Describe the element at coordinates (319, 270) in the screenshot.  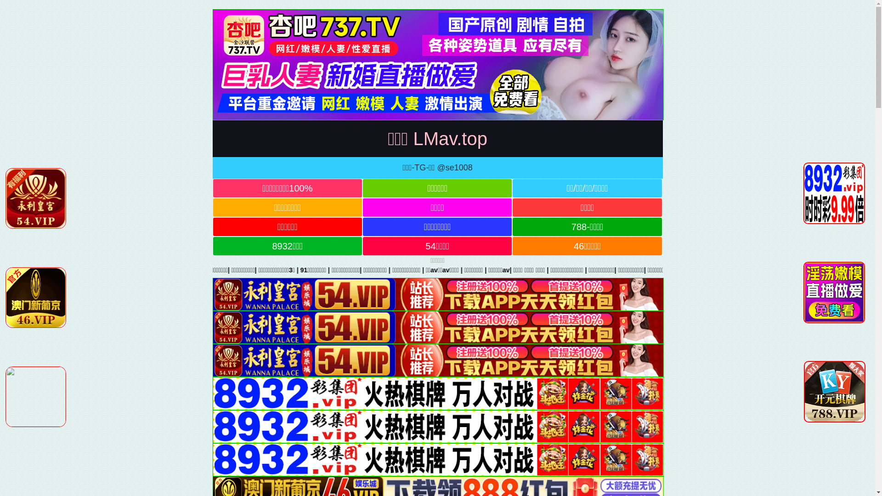
I see `|` at that location.